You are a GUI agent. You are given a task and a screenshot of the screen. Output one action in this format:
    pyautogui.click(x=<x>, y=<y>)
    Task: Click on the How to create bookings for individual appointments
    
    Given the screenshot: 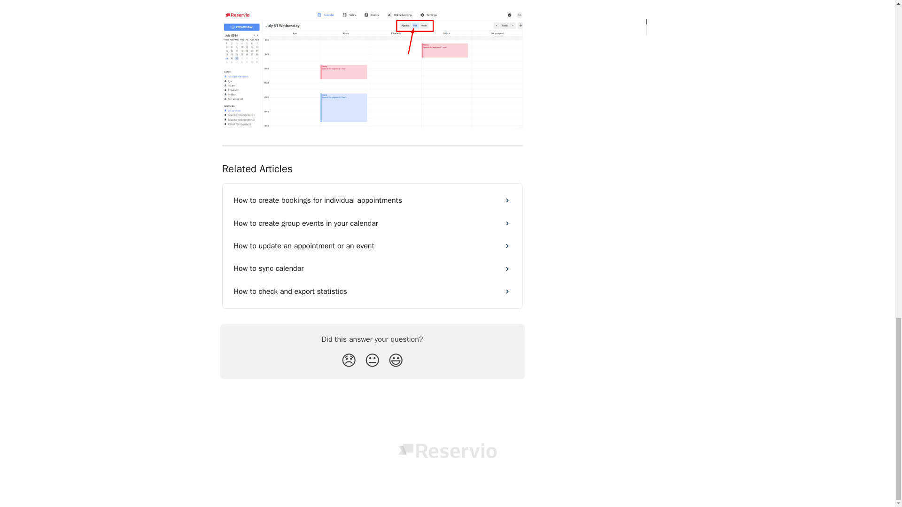 What is the action you would take?
    pyautogui.click(x=372, y=200)
    